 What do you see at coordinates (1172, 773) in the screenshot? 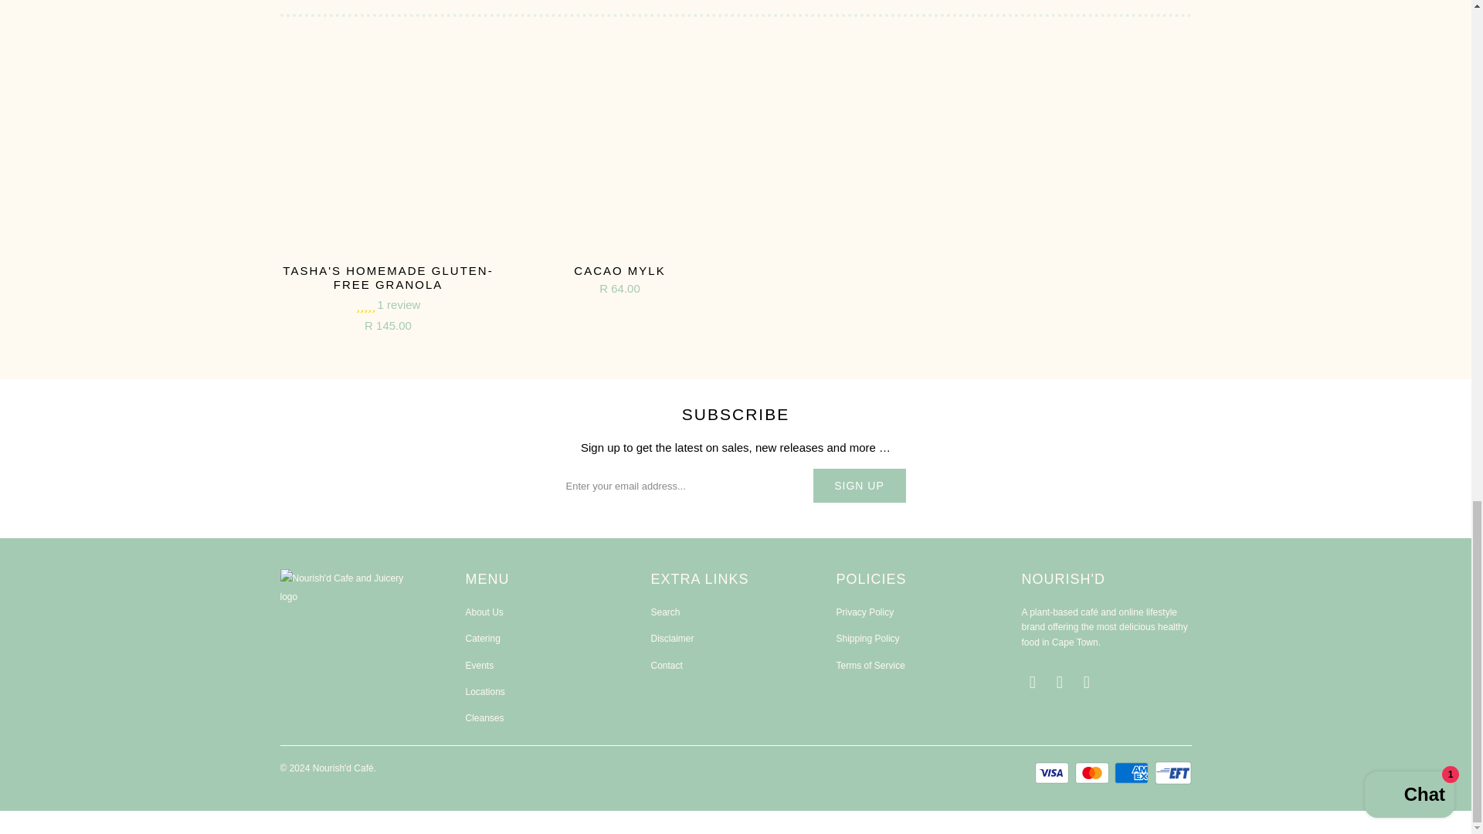
I see `PayFast Instant EFT` at bounding box center [1172, 773].